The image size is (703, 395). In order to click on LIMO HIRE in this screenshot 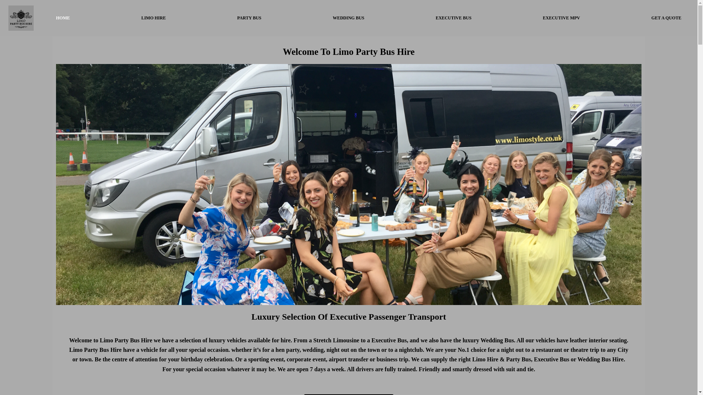, I will do `click(153, 18)`.